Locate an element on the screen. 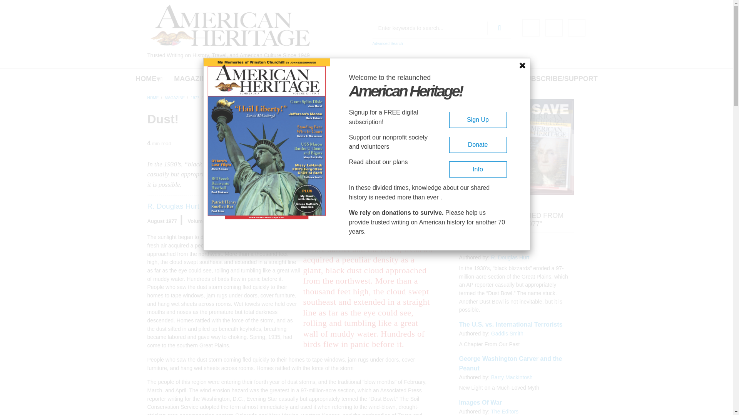 The width and height of the screenshot is (739, 415). Search is located at coordinates (499, 28).